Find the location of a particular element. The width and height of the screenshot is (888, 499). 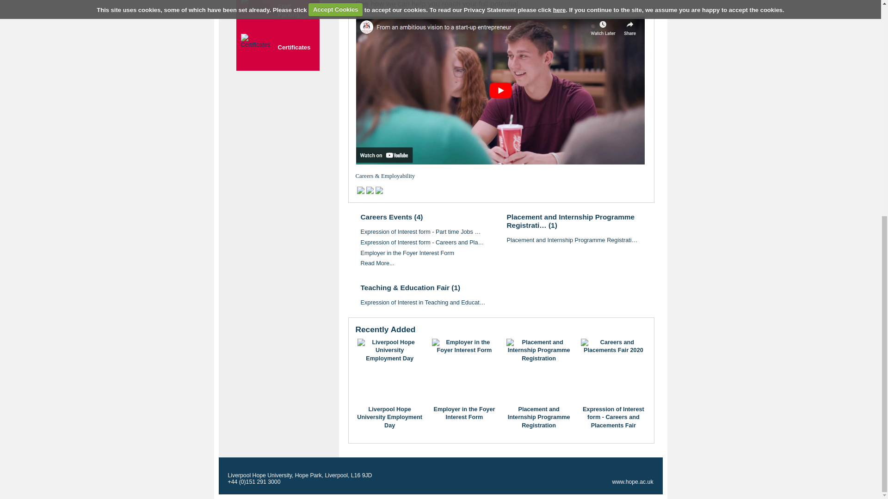

instagram is located at coordinates (379, 190).